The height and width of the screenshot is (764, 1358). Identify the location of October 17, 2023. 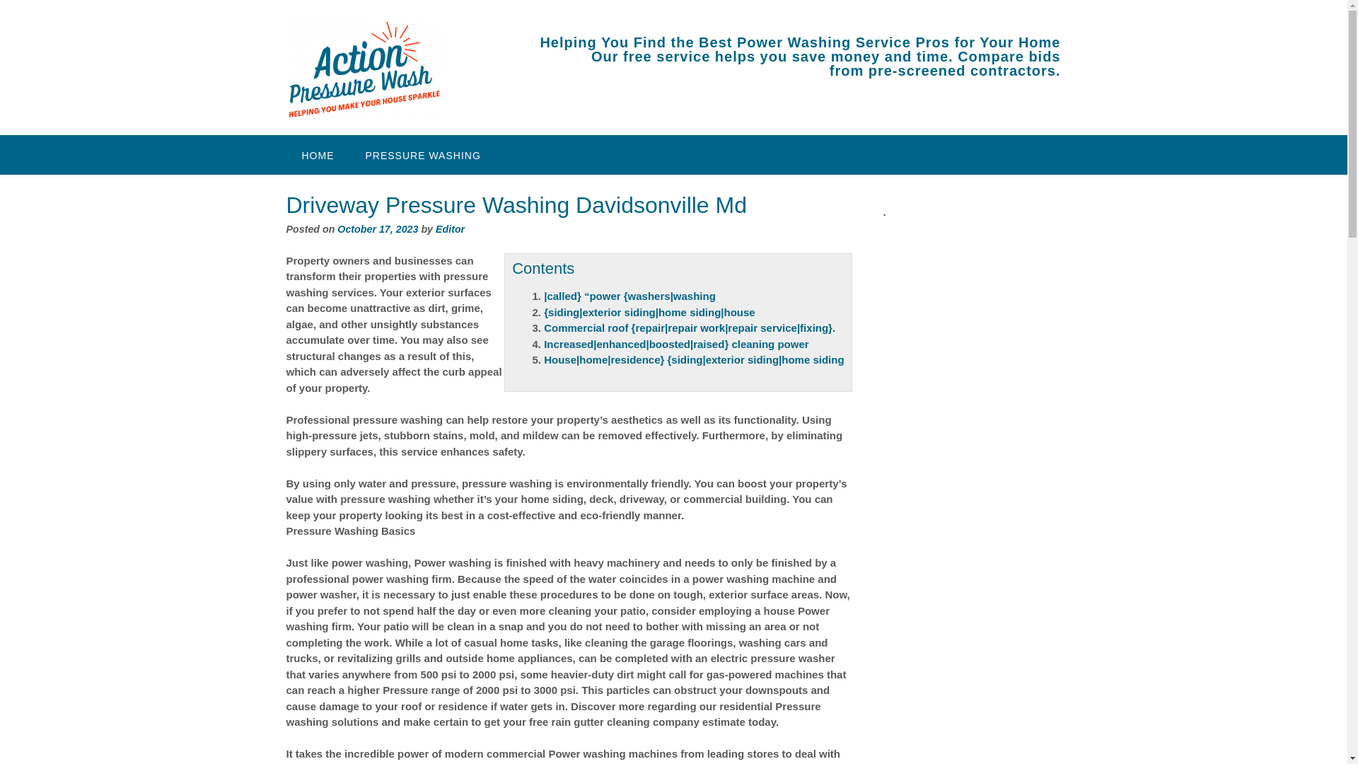
(378, 229).